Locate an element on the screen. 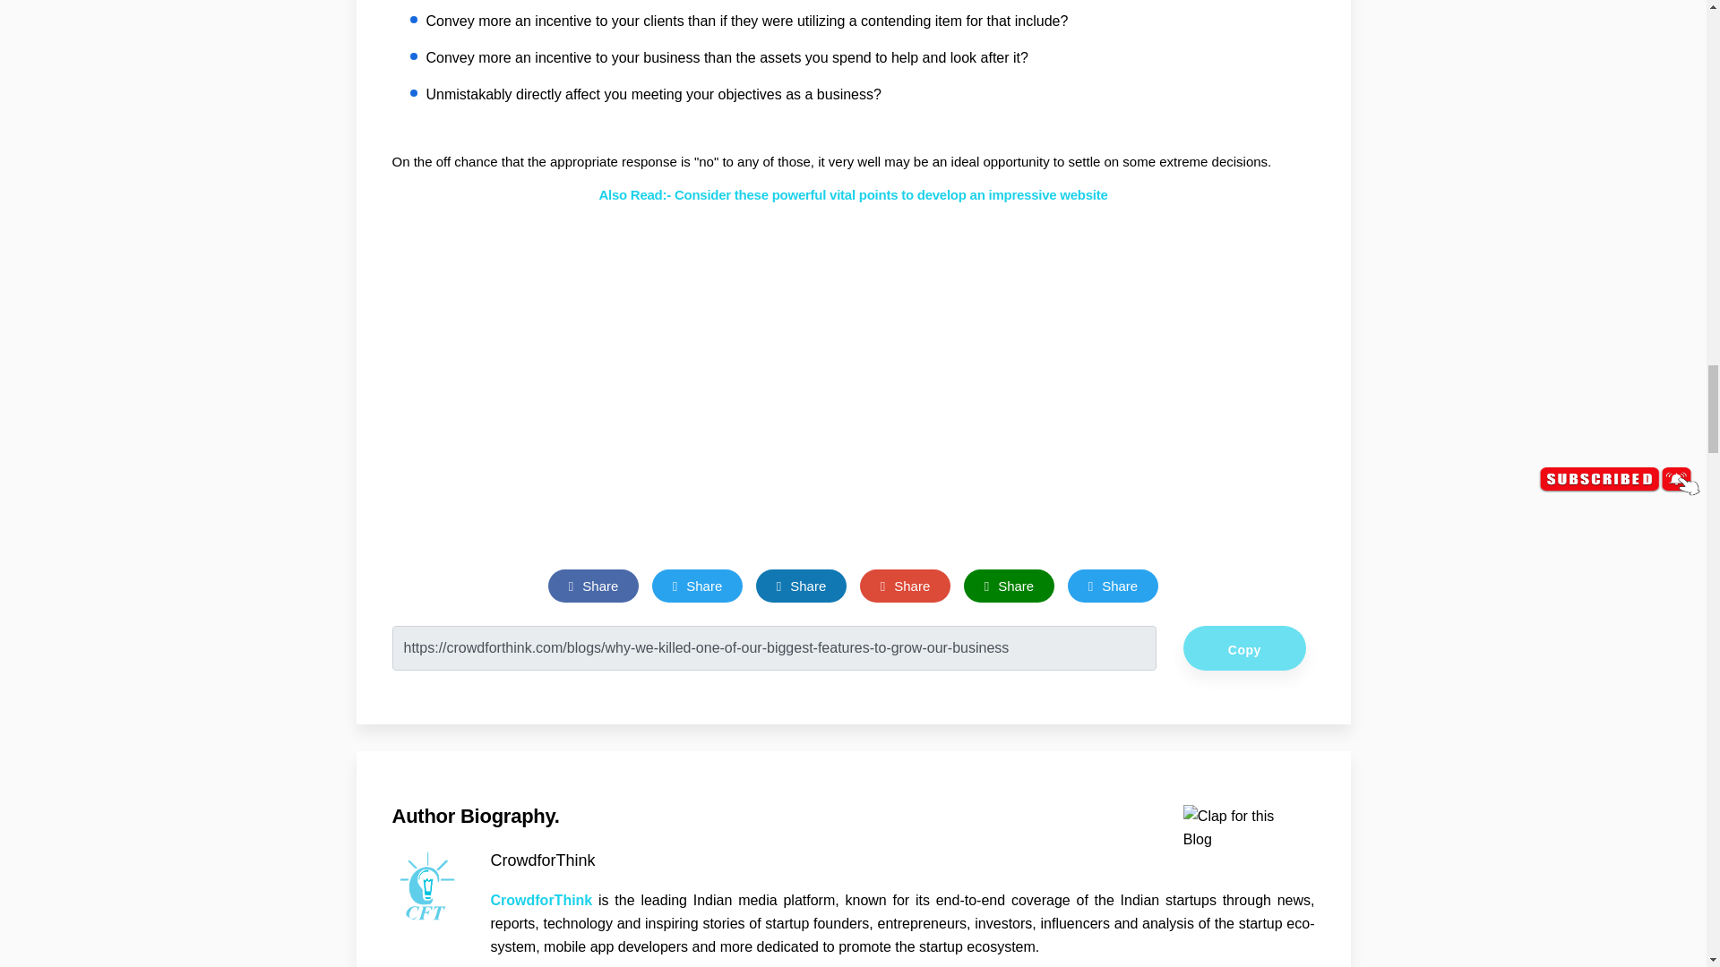 Image resolution: width=1720 pixels, height=967 pixels. CrowdforThink is located at coordinates (428, 887).